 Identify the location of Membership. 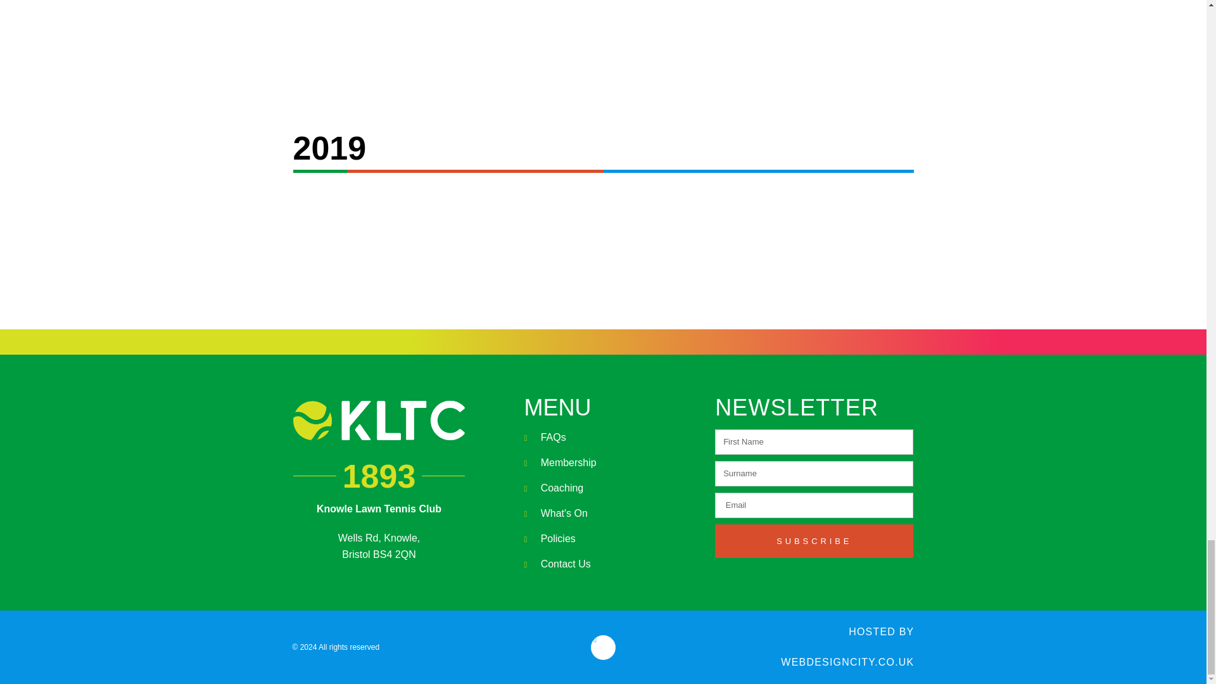
(613, 463).